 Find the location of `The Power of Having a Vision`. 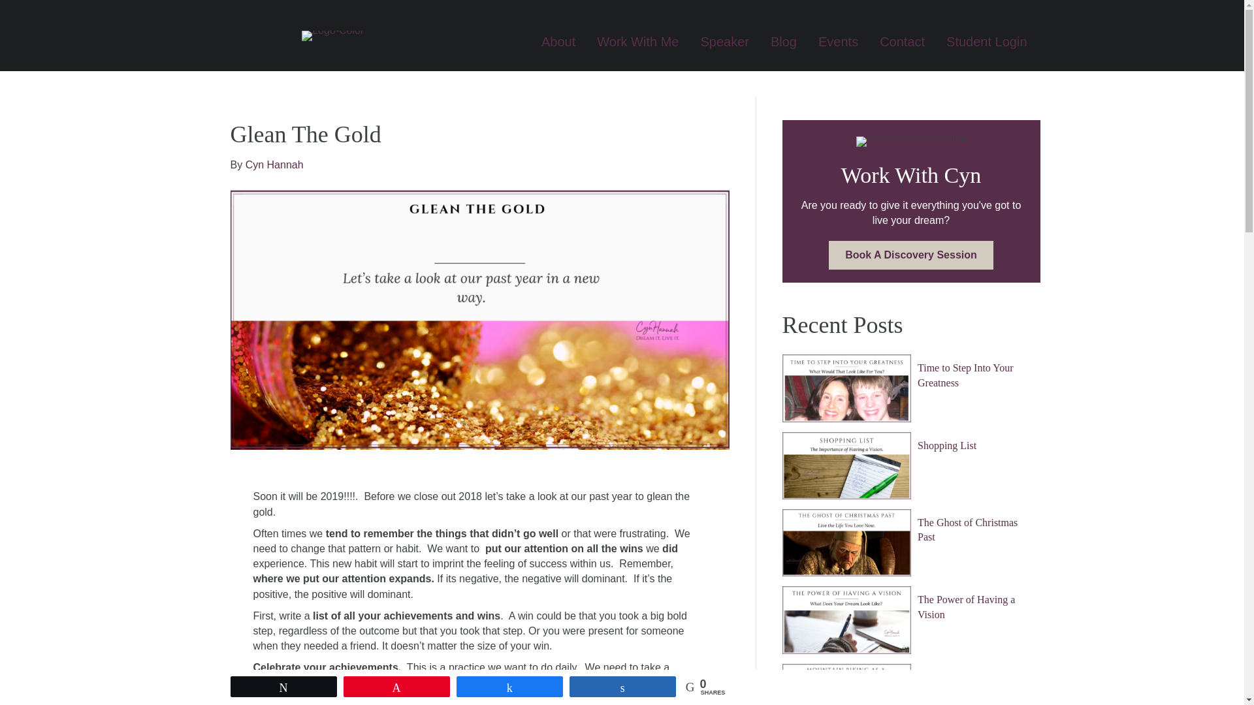

The Power of Having a Vision is located at coordinates (966, 607).